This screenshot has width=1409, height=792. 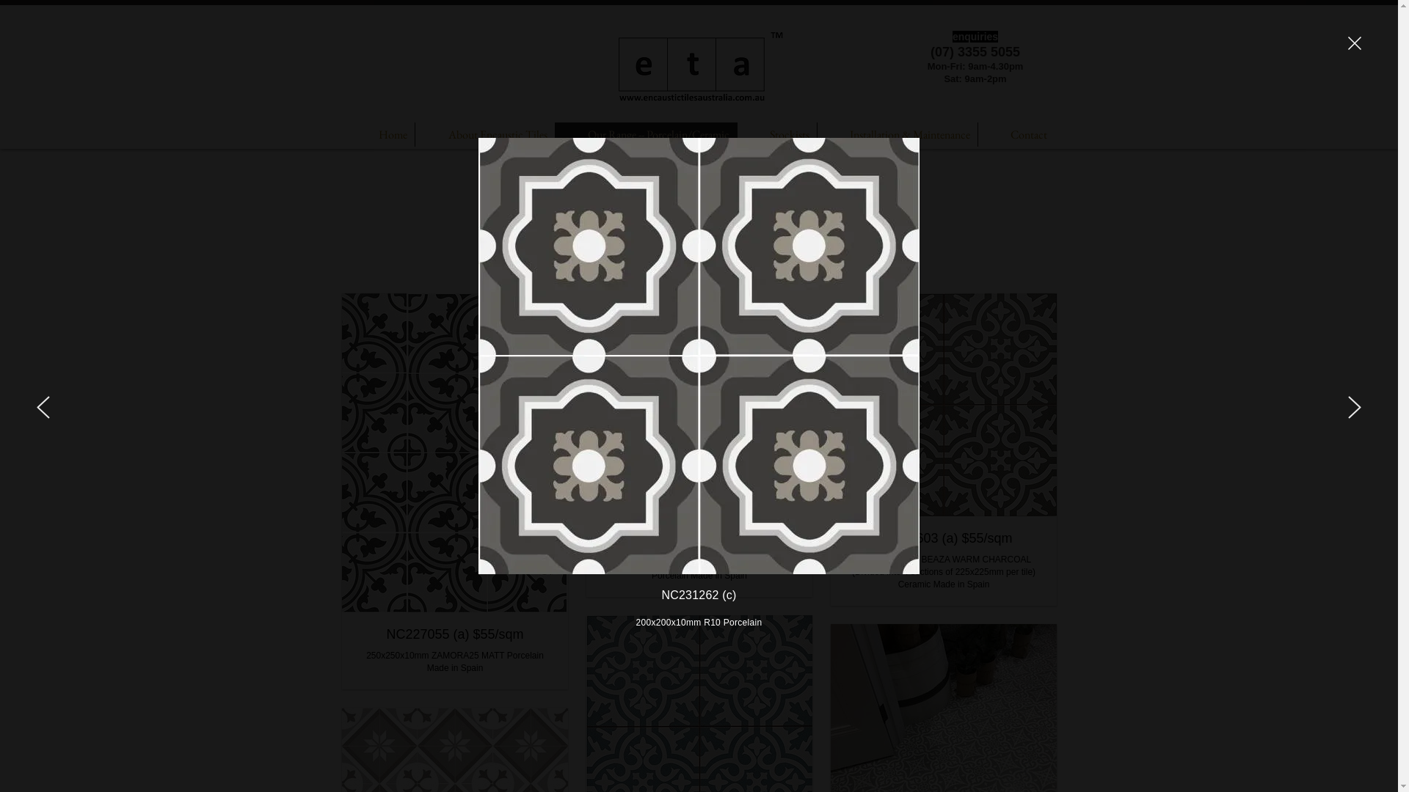 What do you see at coordinates (484, 135) in the screenshot?
I see `About Encaustic Tiles` at bounding box center [484, 135].